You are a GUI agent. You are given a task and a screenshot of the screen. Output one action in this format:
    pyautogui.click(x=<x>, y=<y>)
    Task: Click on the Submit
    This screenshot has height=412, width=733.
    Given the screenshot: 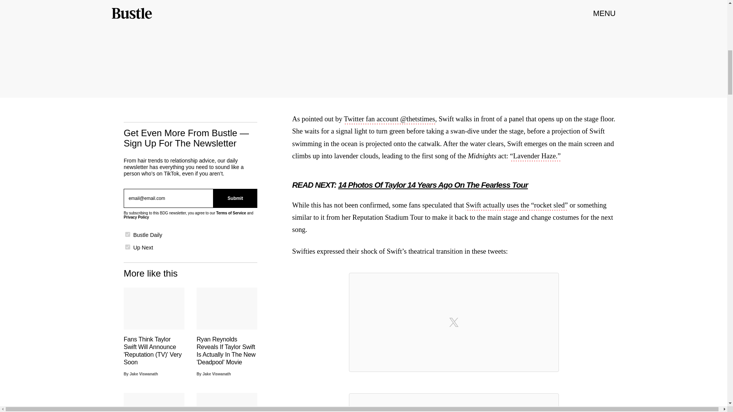 What is the action you would take?
    pyautogui.click(x=235, y=198)
    